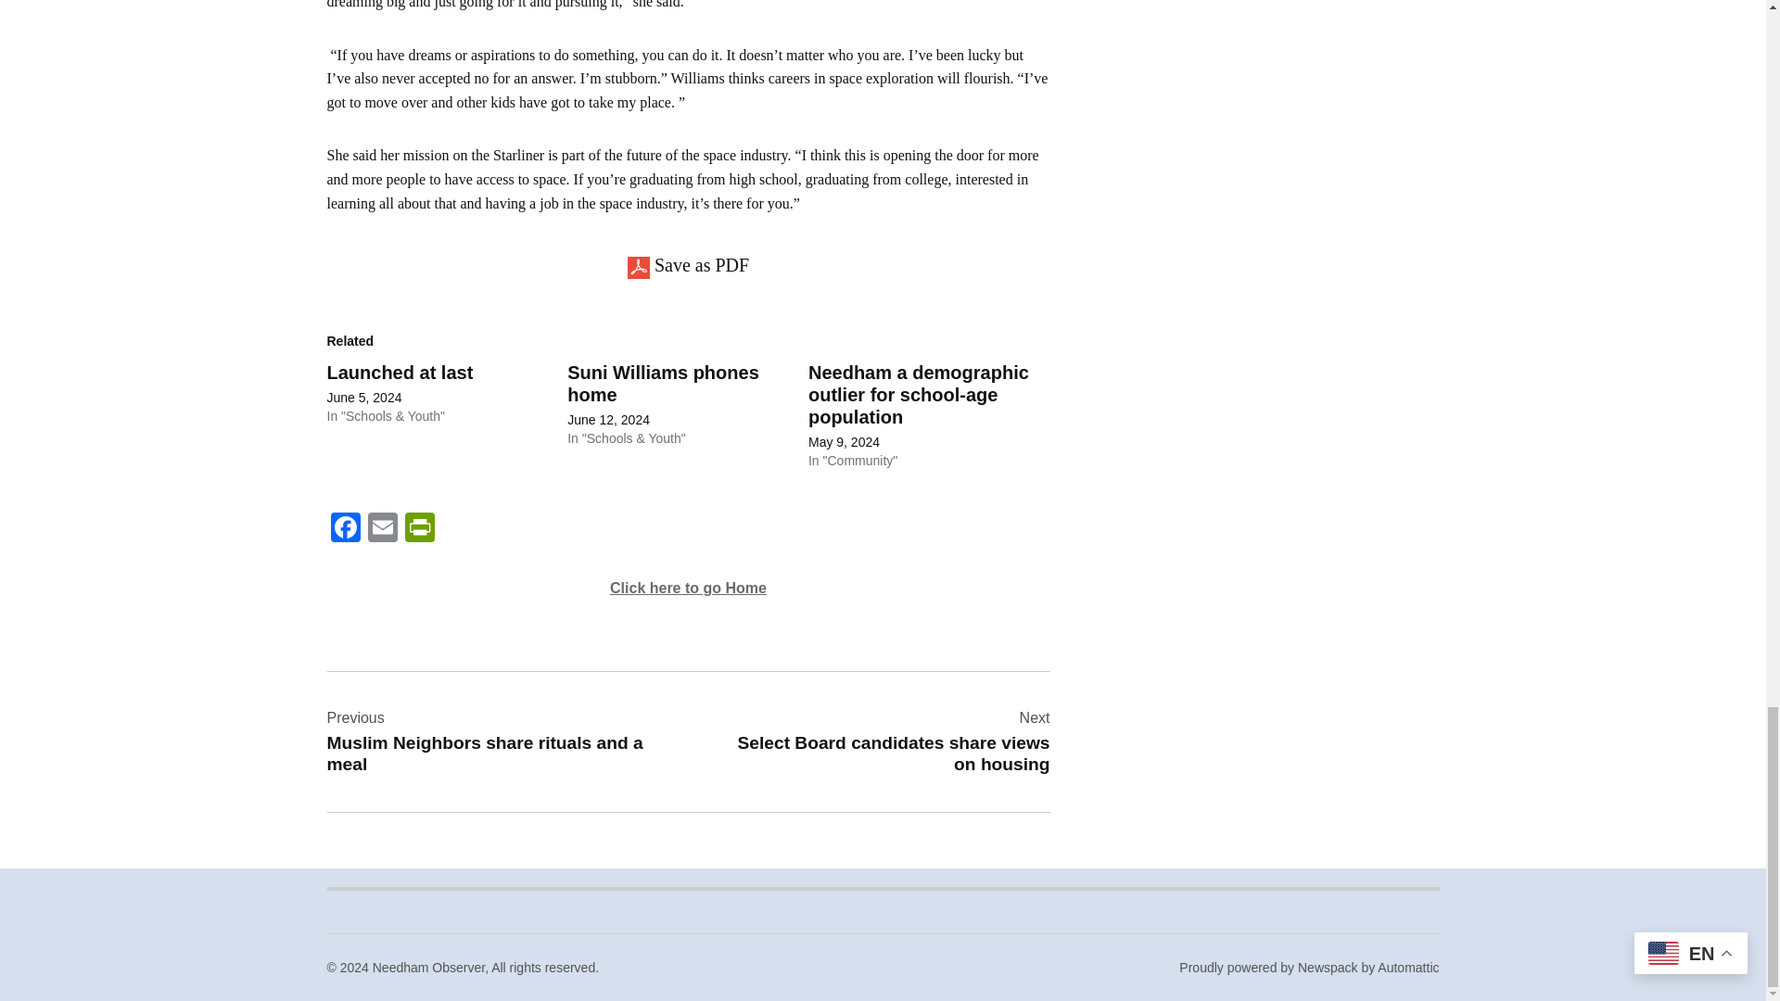 This screenshot has height=1001, width=1780. I want to click on PrintFriendly, so click(419, 528).